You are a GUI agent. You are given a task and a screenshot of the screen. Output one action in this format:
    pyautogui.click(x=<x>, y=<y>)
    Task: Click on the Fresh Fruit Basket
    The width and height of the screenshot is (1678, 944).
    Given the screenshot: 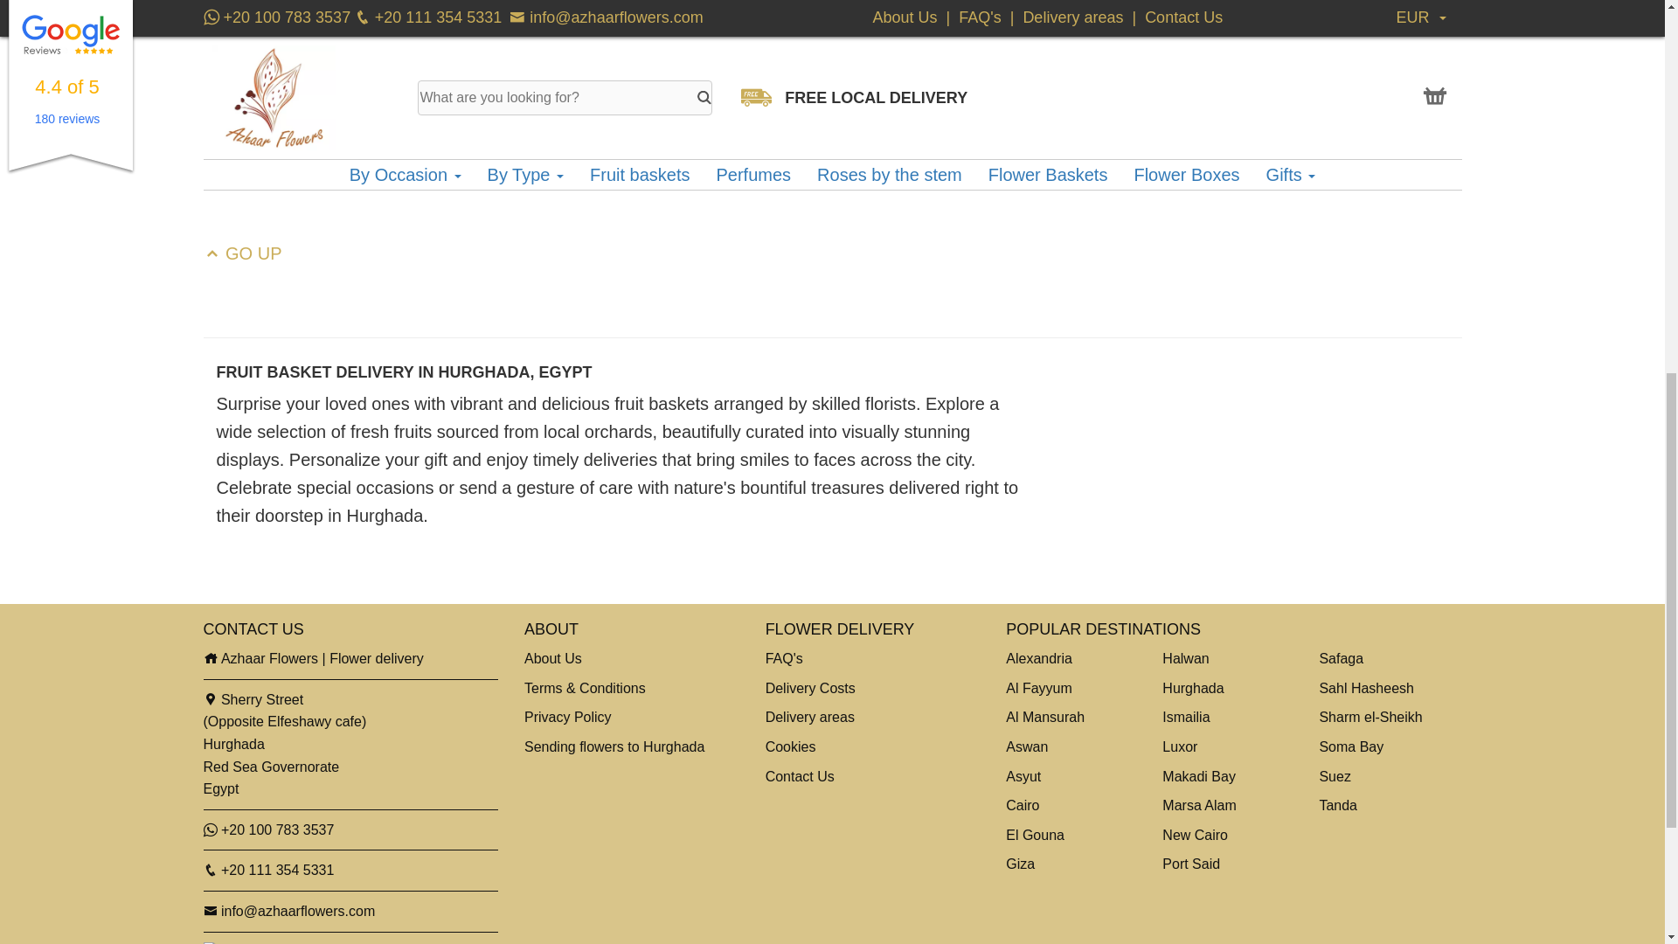 What is the action you would take?
    pyautogui.click(x=1260, y=32)
    